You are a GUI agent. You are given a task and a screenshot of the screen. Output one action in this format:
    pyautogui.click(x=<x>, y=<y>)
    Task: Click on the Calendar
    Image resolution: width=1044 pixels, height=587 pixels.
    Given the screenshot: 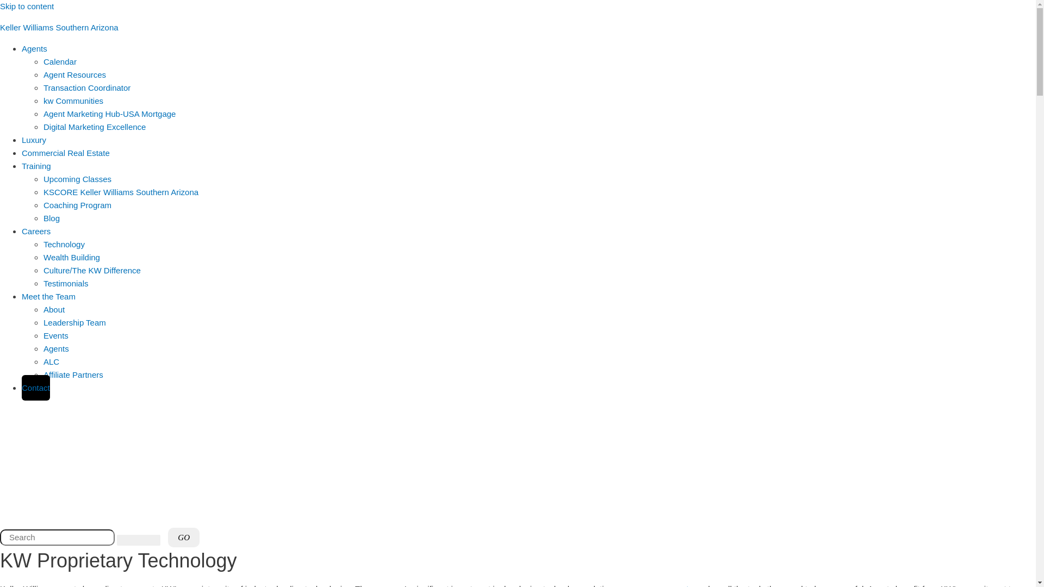 What is the action you would take?
    pyautogui.click(x=60, y=62)
    